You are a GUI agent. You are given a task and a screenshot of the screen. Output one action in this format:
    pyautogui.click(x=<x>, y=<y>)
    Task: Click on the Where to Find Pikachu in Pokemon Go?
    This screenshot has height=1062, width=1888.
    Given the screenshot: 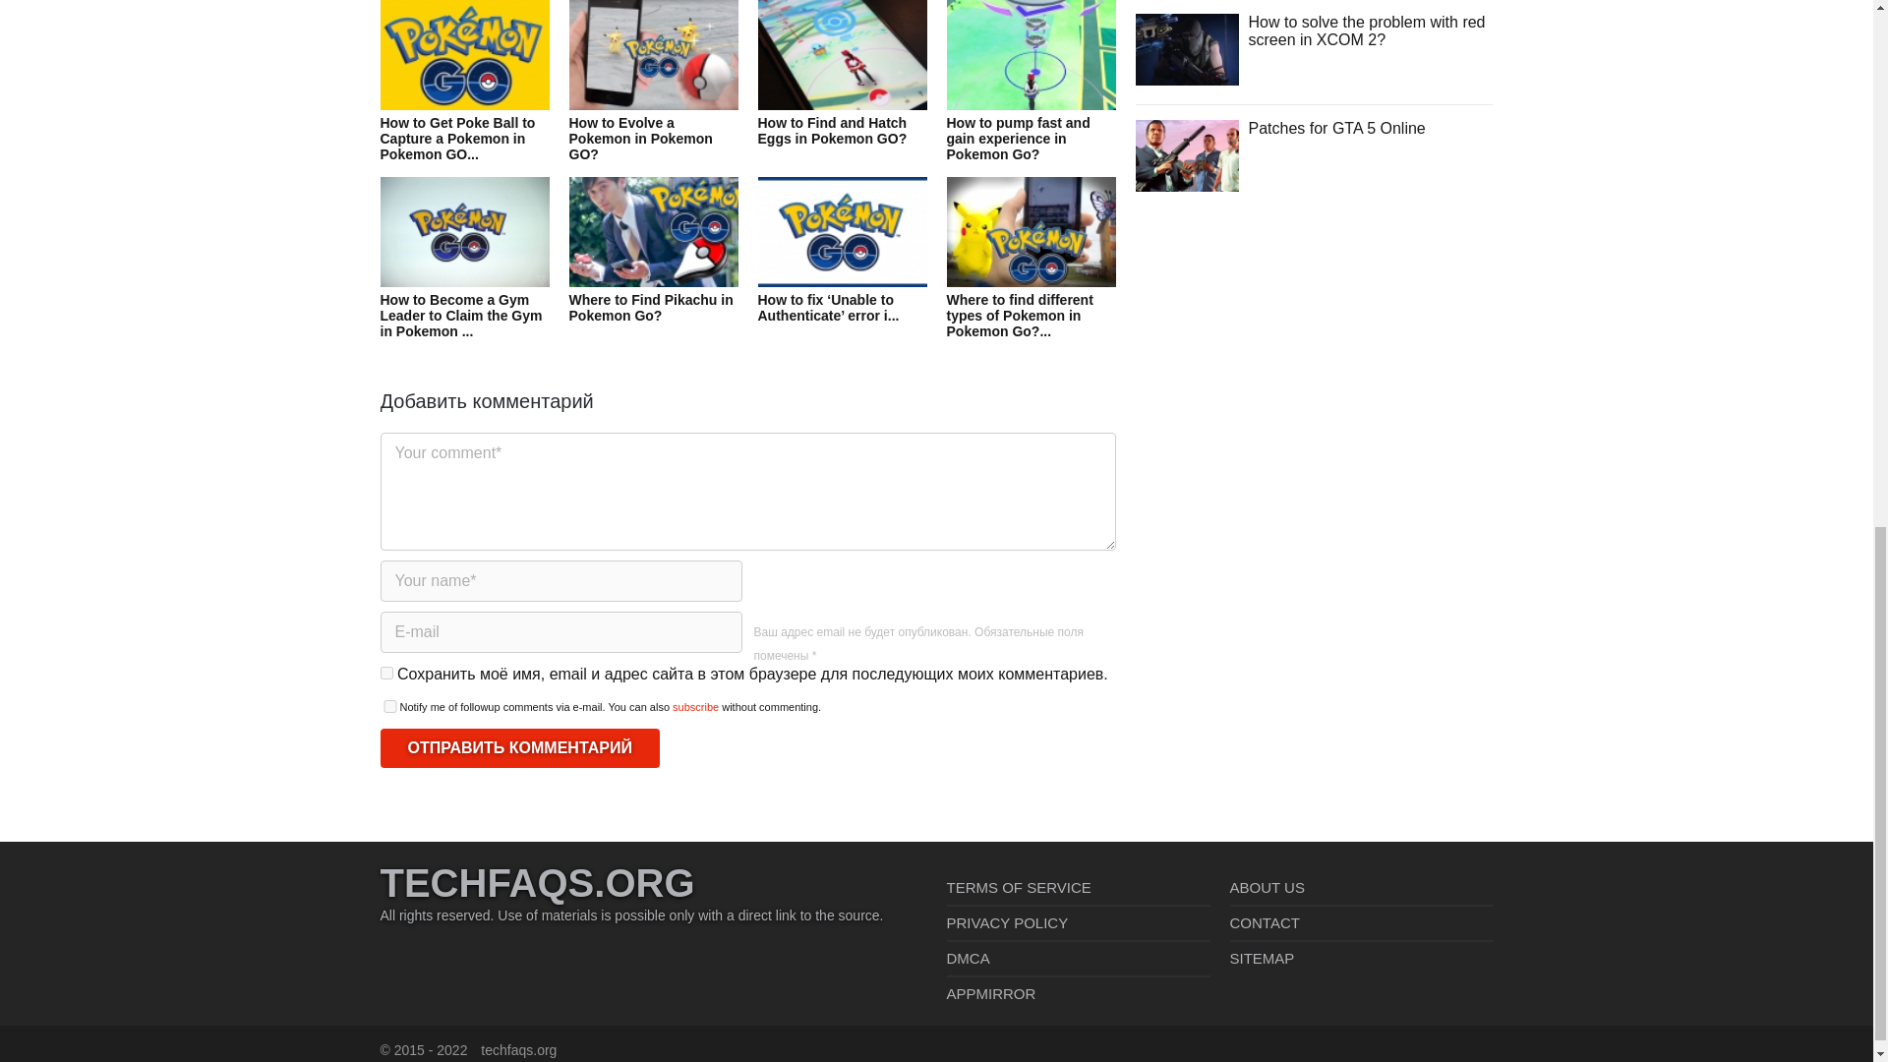 What is the action you would take?
    pyautogui.click(x=653, y=272)
    